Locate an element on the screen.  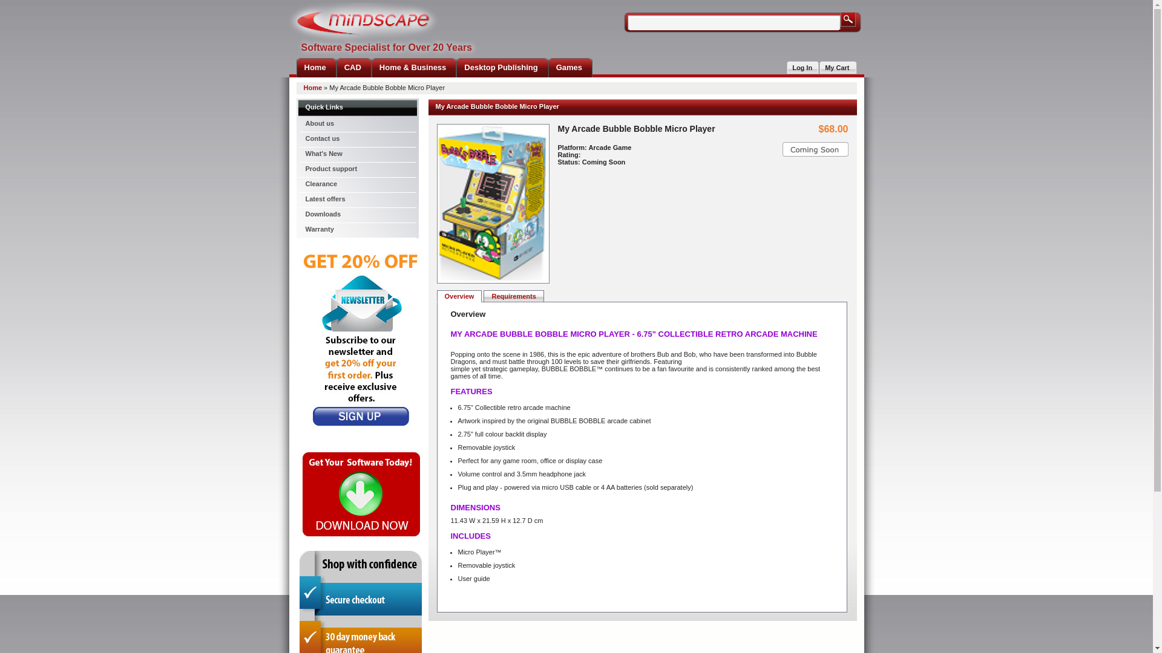
My Cart is located at coordinates (838, 68).